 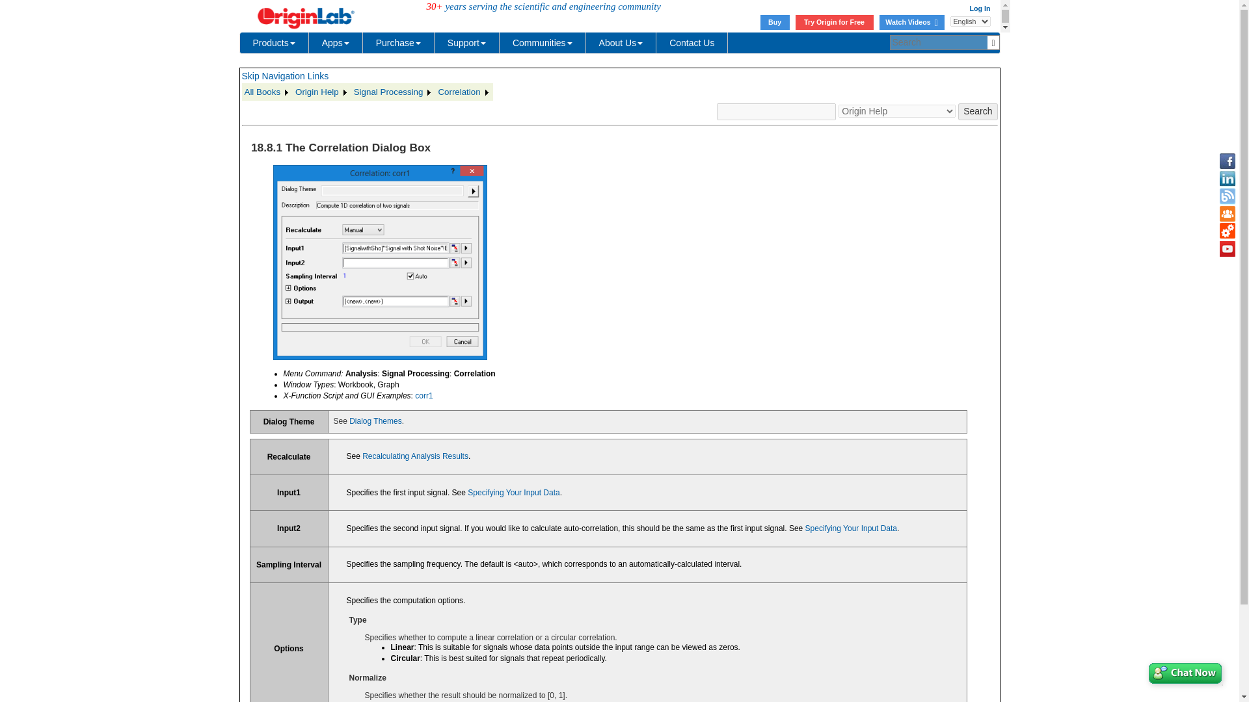 I want to click on Search, so click(x=977, y=111).